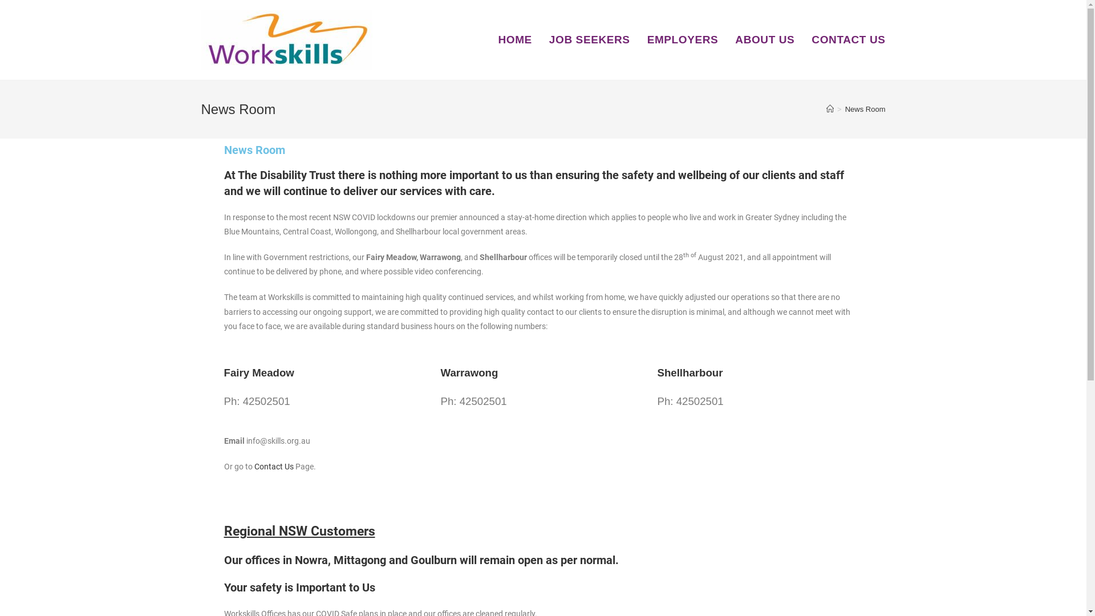 This screenshot has height=616, width=1095. What do you see at coordinates (780, 603) in the screenshot?
I see `About Us` at bounding box center [780, 603].